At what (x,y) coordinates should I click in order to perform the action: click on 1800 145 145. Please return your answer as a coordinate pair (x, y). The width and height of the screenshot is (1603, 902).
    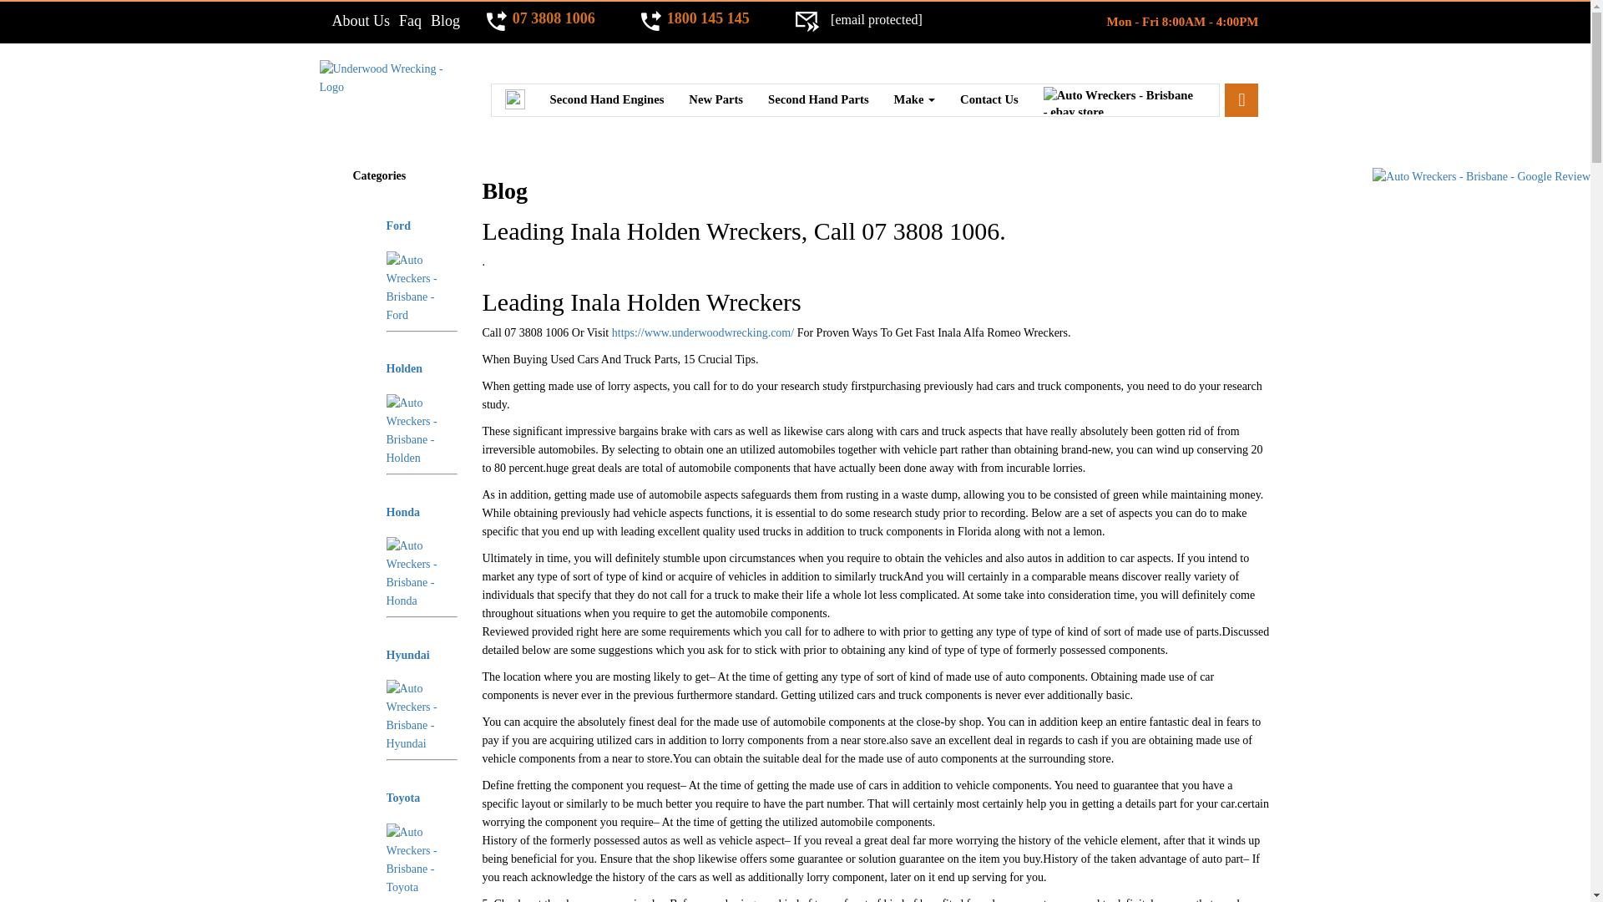
    Looking at the image, I should click on (706, 20).